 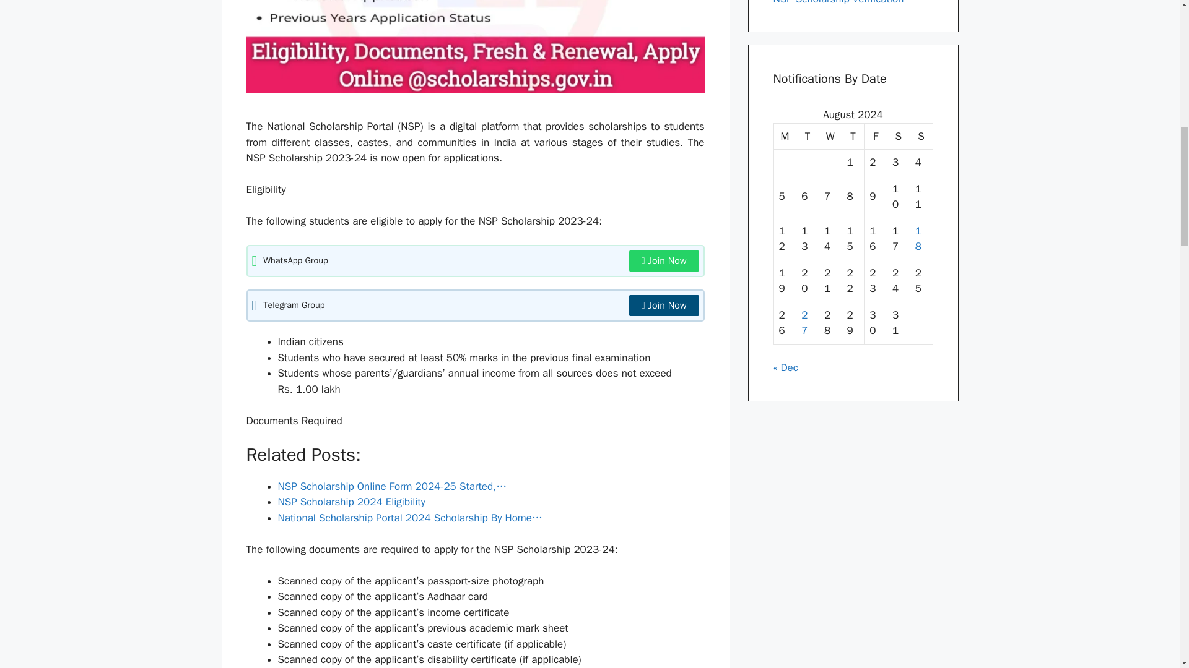 I want to click on Join Now, so click(x=664, y=261).